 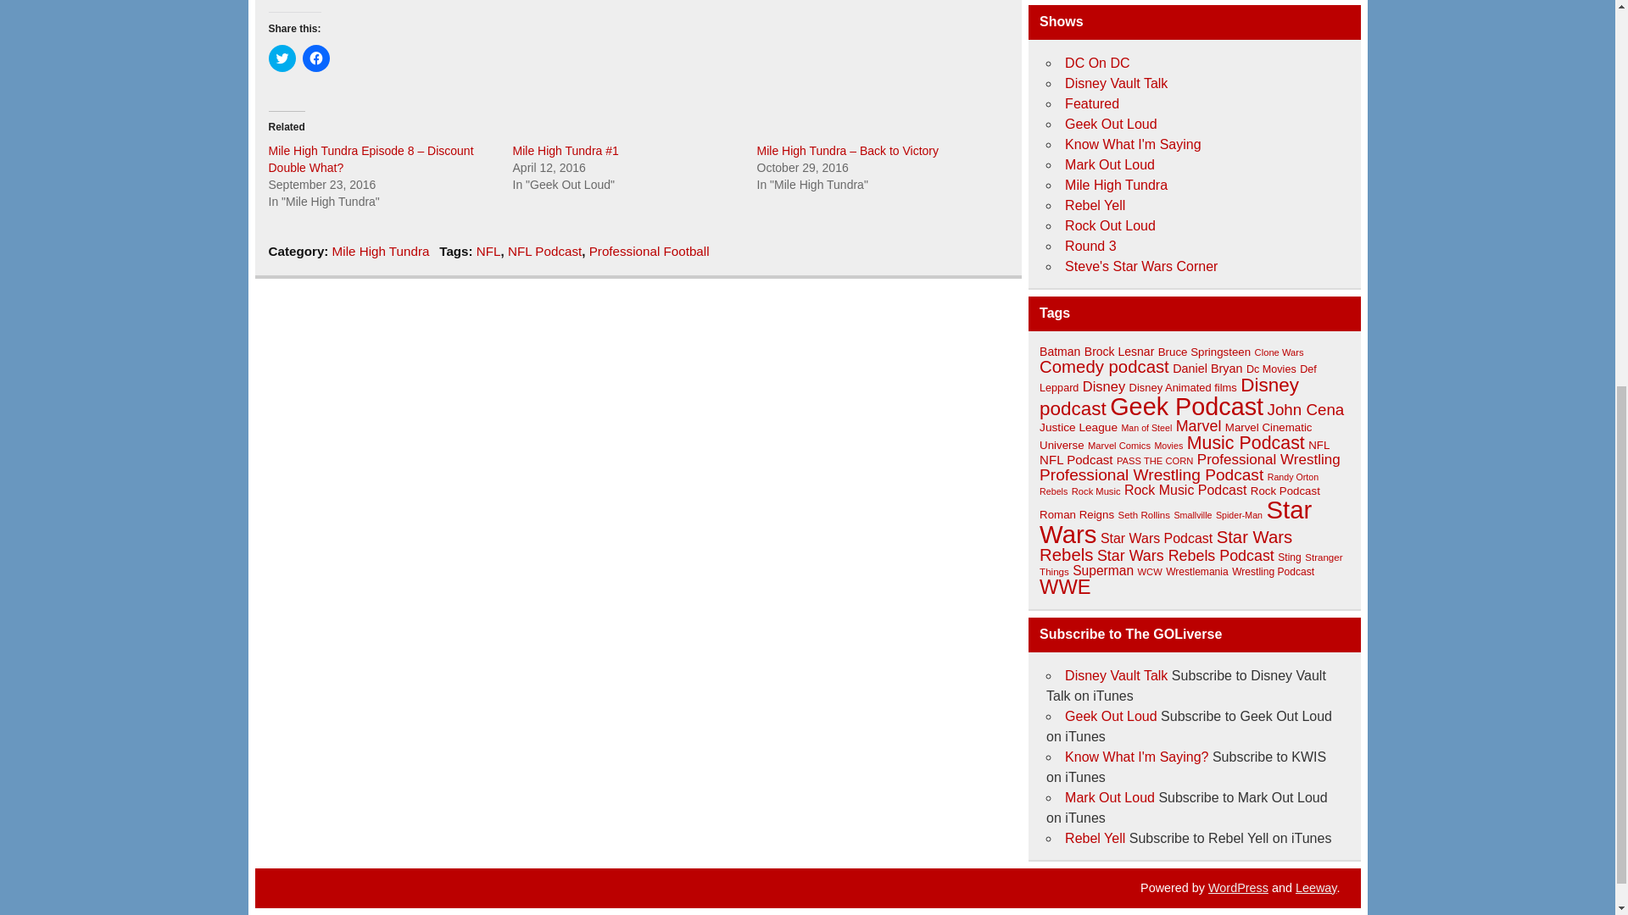 What do you see at coordinates (488, 251) in the screenshot?
I see `NFL` at bounding box center [488, 251].